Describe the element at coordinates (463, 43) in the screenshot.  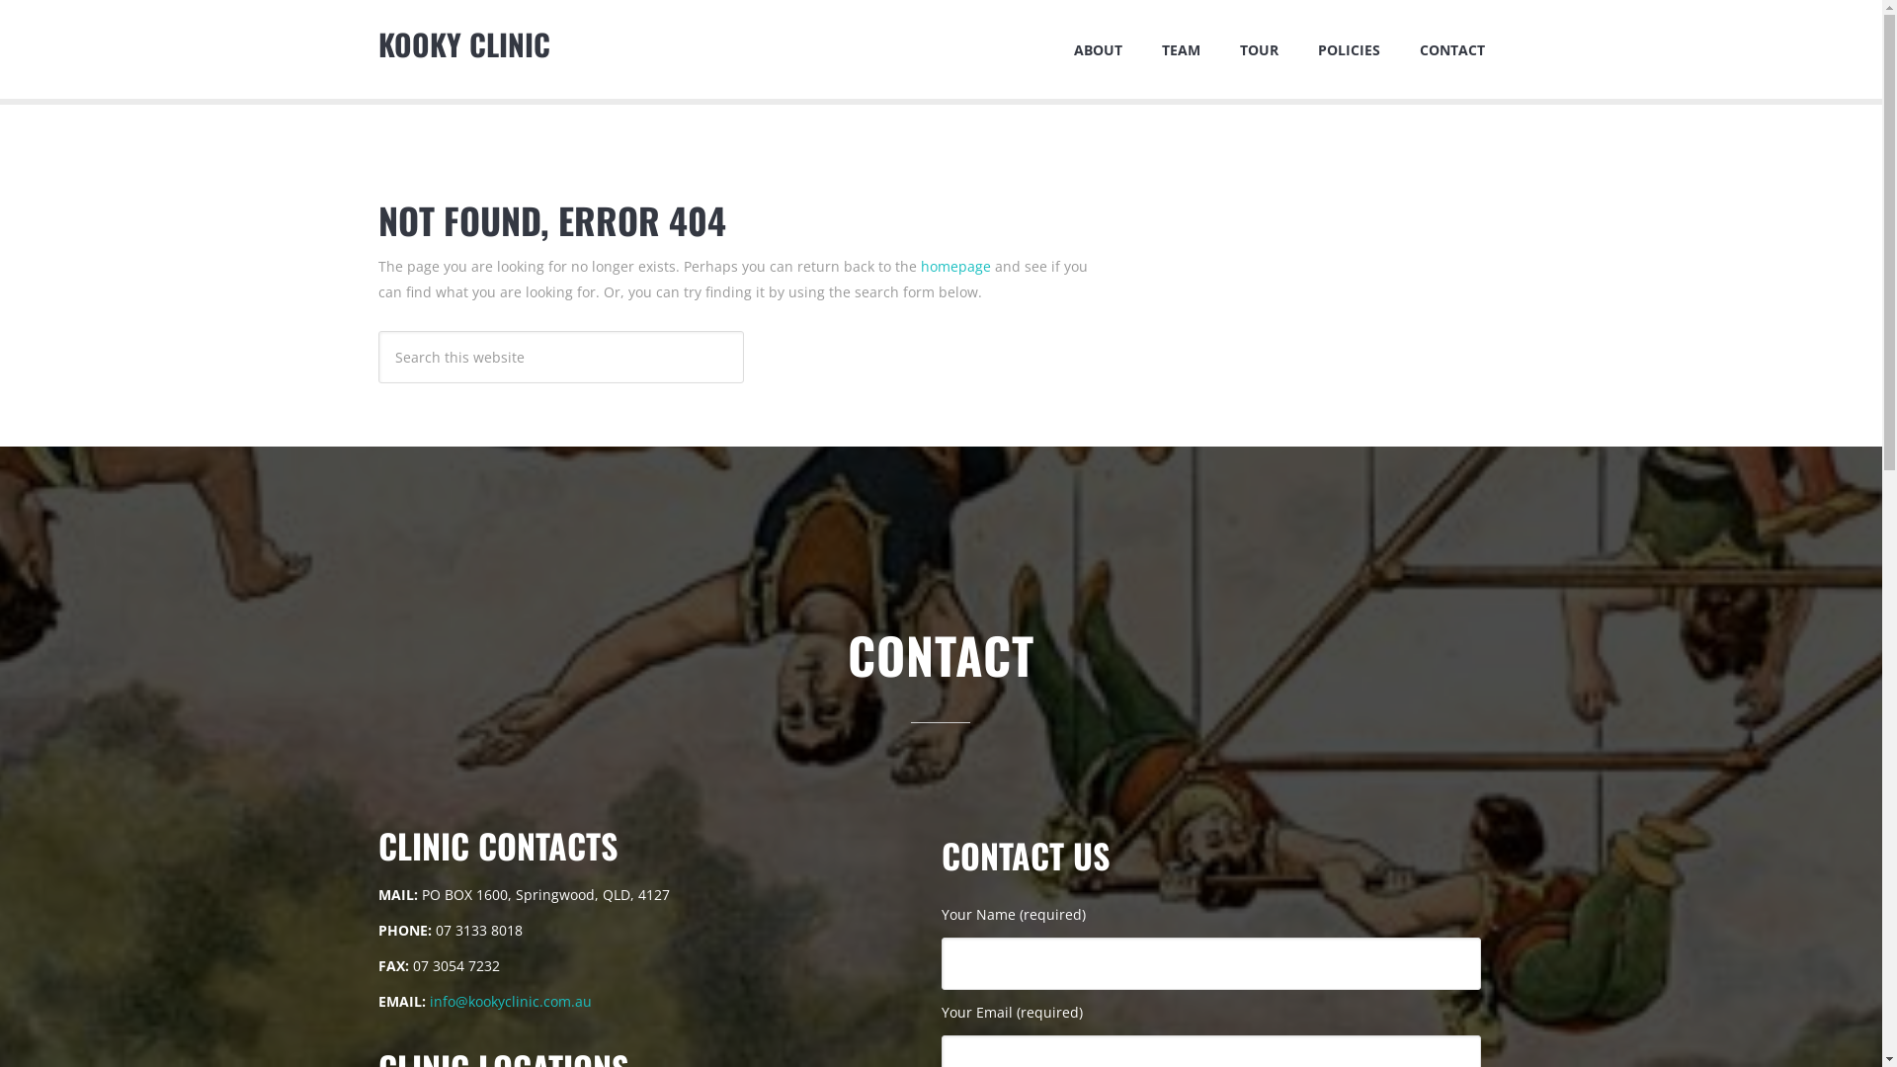
I see `KOOKY CLINIC` at that location.